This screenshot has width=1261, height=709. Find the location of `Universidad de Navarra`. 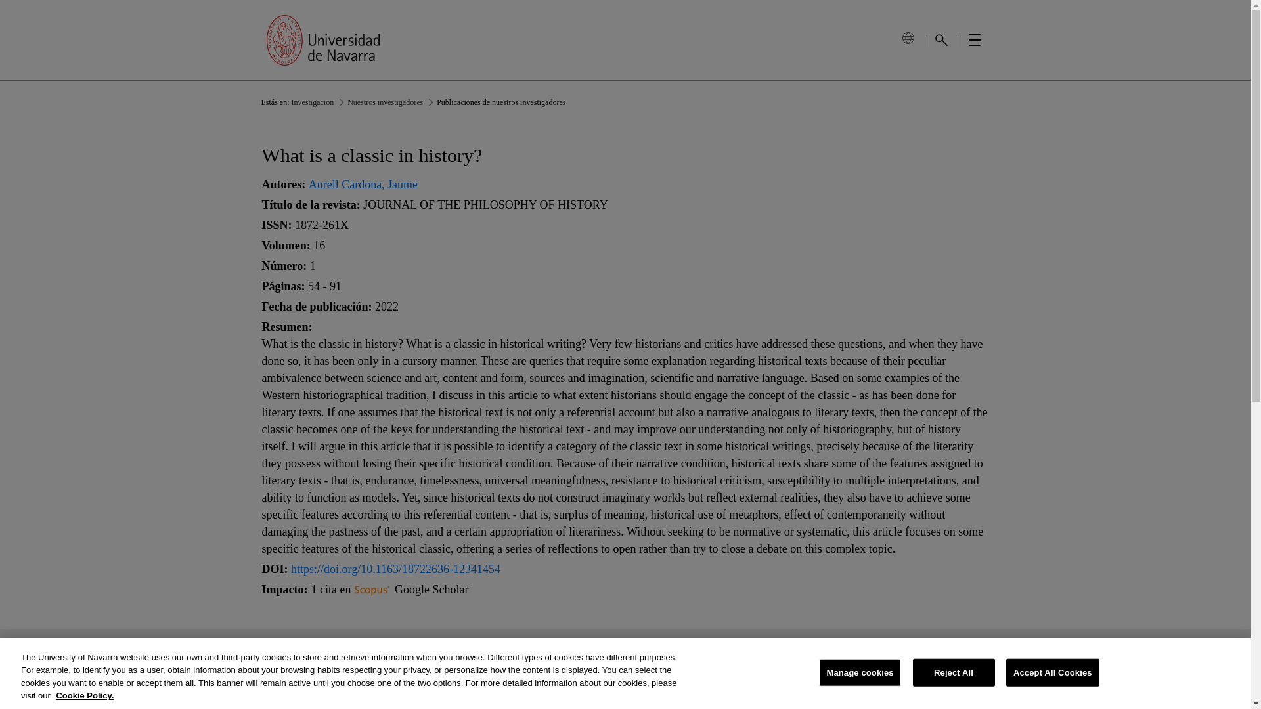

Universidad de Navarra is located at coordinates (322, 40).